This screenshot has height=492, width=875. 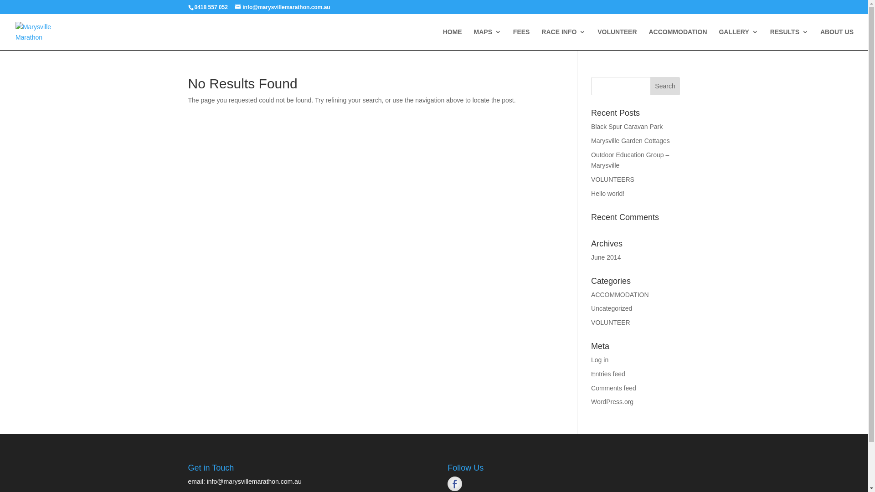 What do you see at coordinates (837, 39) in the screenshot?
I see `ABOUT US` at bounding box center [837, 39].